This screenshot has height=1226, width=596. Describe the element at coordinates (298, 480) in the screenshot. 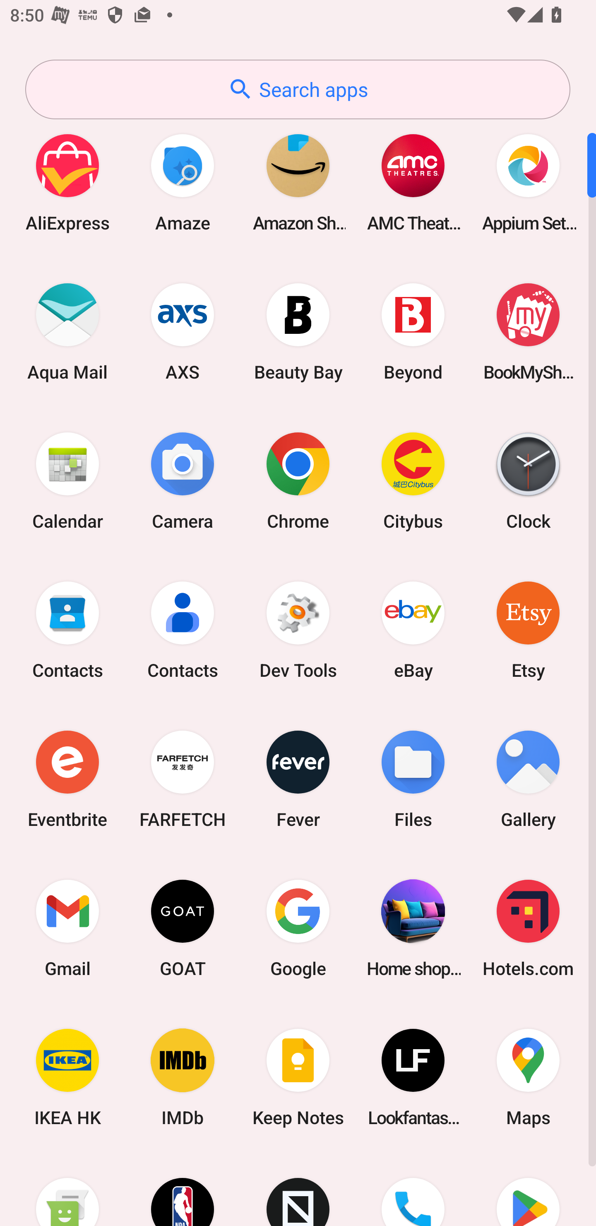

I see `Chrome` at that location.